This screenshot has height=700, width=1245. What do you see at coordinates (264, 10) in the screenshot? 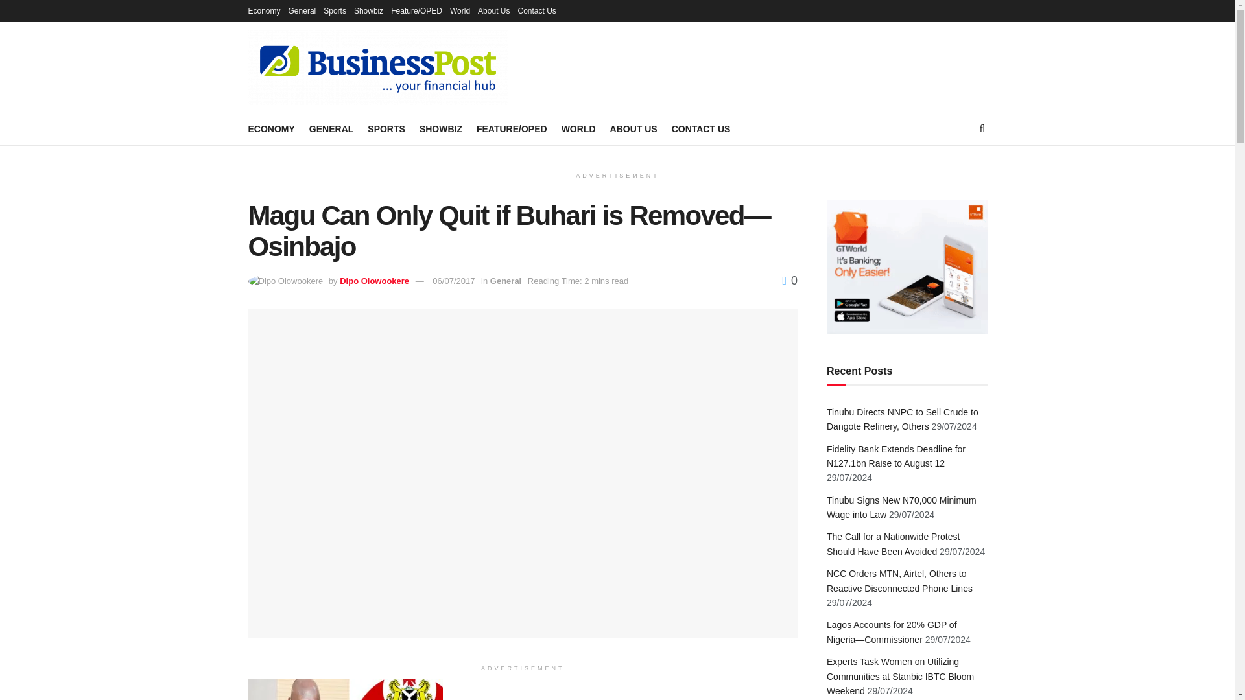
I see `Economy` at bounding box center [264, 10].